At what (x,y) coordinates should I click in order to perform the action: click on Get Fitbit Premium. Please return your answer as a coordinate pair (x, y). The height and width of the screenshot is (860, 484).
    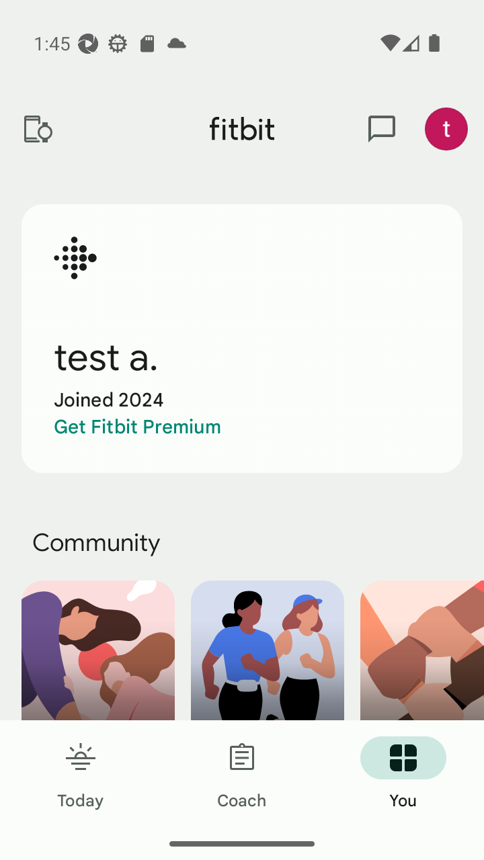
    Looking at the image, I should click on (137, 427).